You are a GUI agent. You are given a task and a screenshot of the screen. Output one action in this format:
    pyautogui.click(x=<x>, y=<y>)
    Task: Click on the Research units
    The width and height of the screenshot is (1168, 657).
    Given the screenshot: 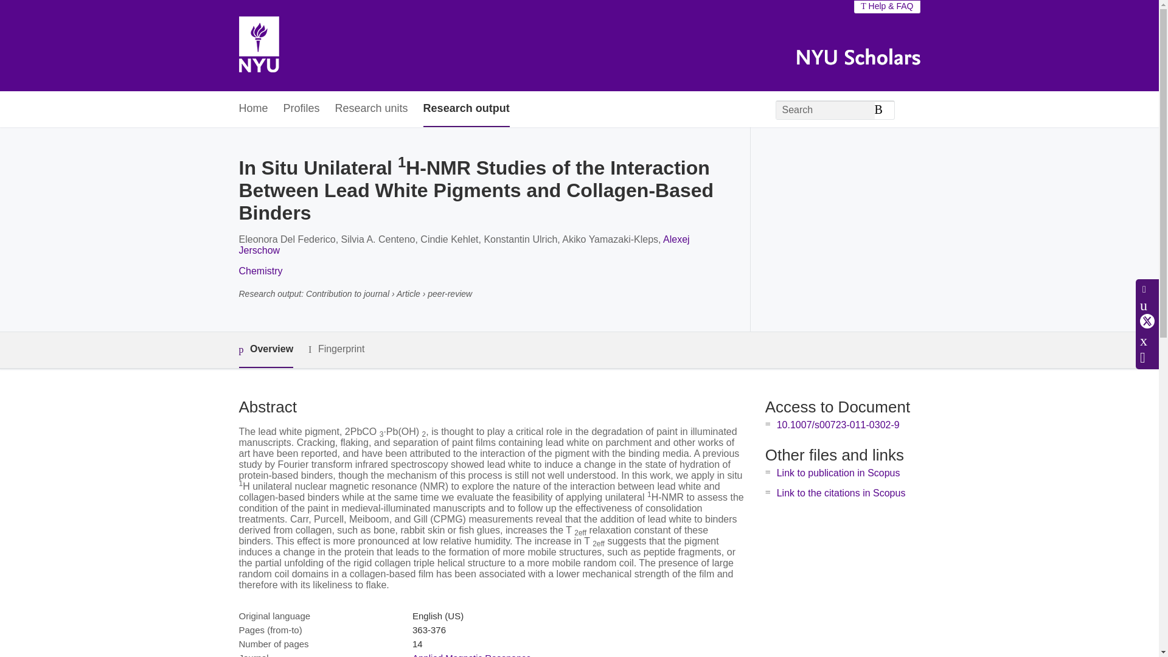 What is the action you would take?
    pyautogui.click(x=371, y=109)
    